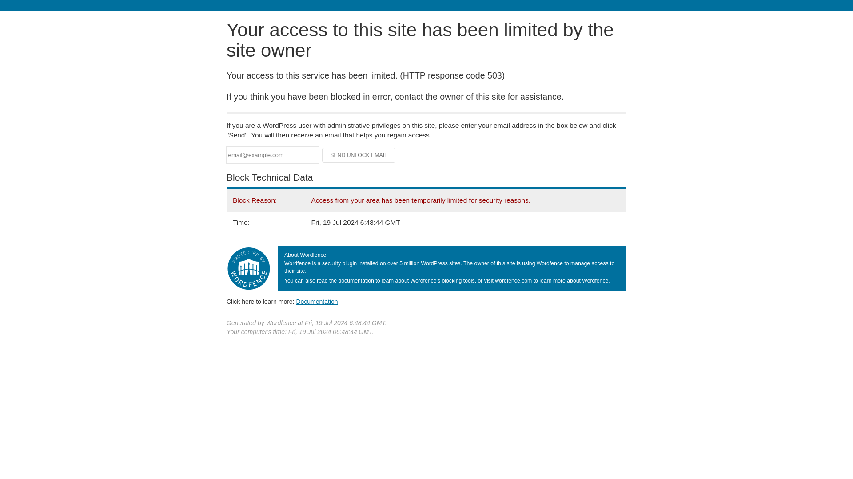  What do you see at coordinates (359, 155) in the screenshot?
I see `Send Unlock Email` at bounding box center [359, 155].